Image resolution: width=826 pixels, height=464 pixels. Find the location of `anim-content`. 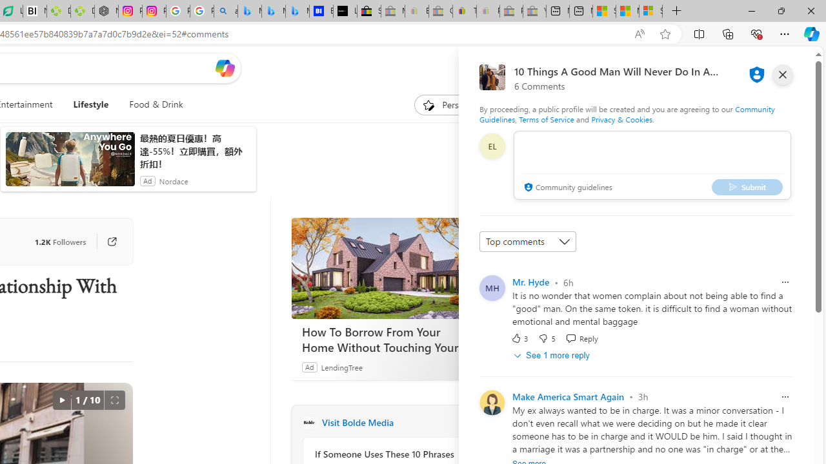

anim-content is located at coordinates (70, 164).